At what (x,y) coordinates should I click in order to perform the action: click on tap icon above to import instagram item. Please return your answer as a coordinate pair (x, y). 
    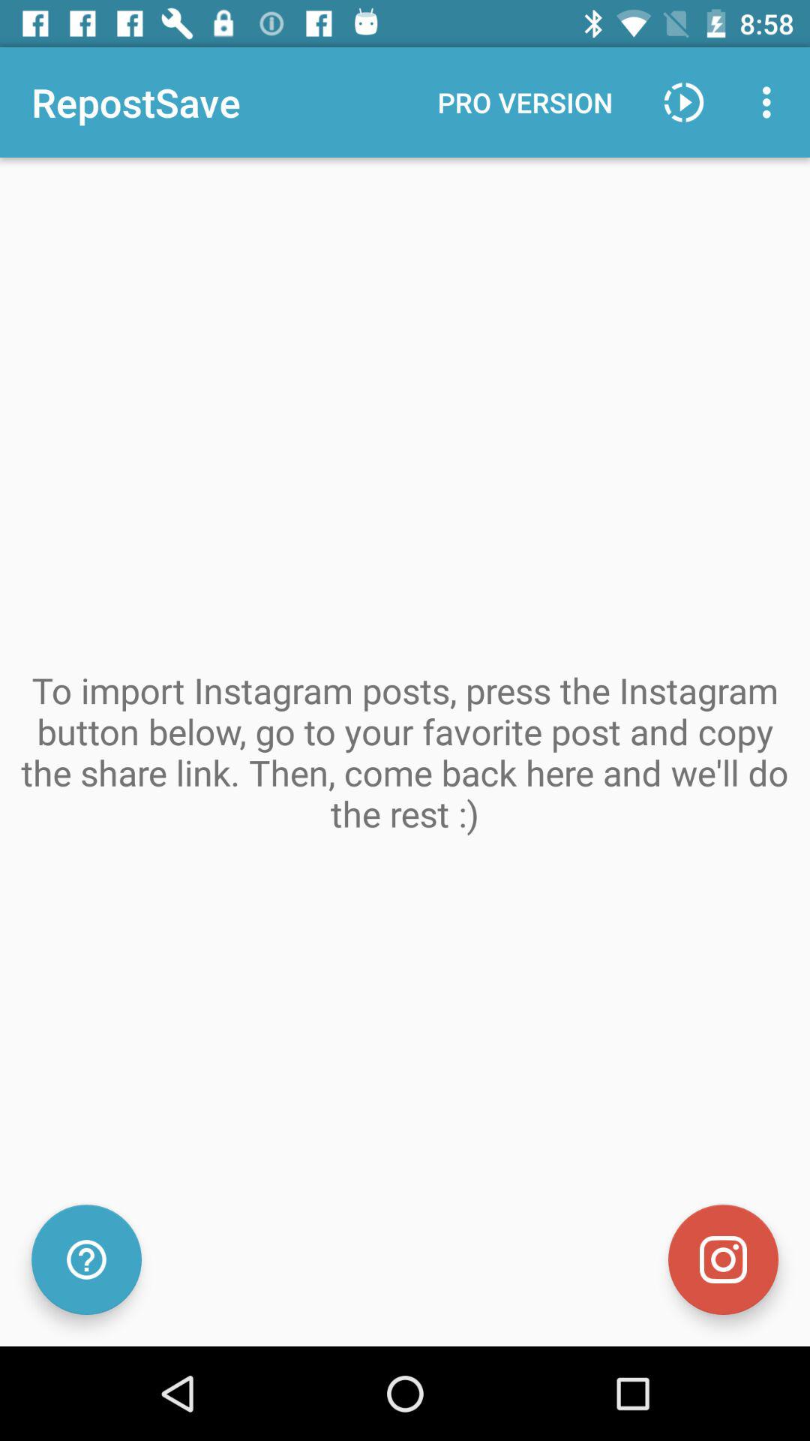
    Looking at the image, I should click on (771, 102).